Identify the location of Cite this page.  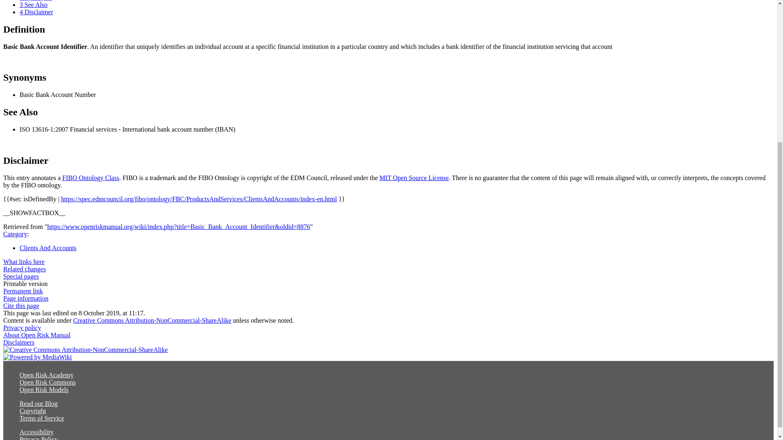
(21, 306).